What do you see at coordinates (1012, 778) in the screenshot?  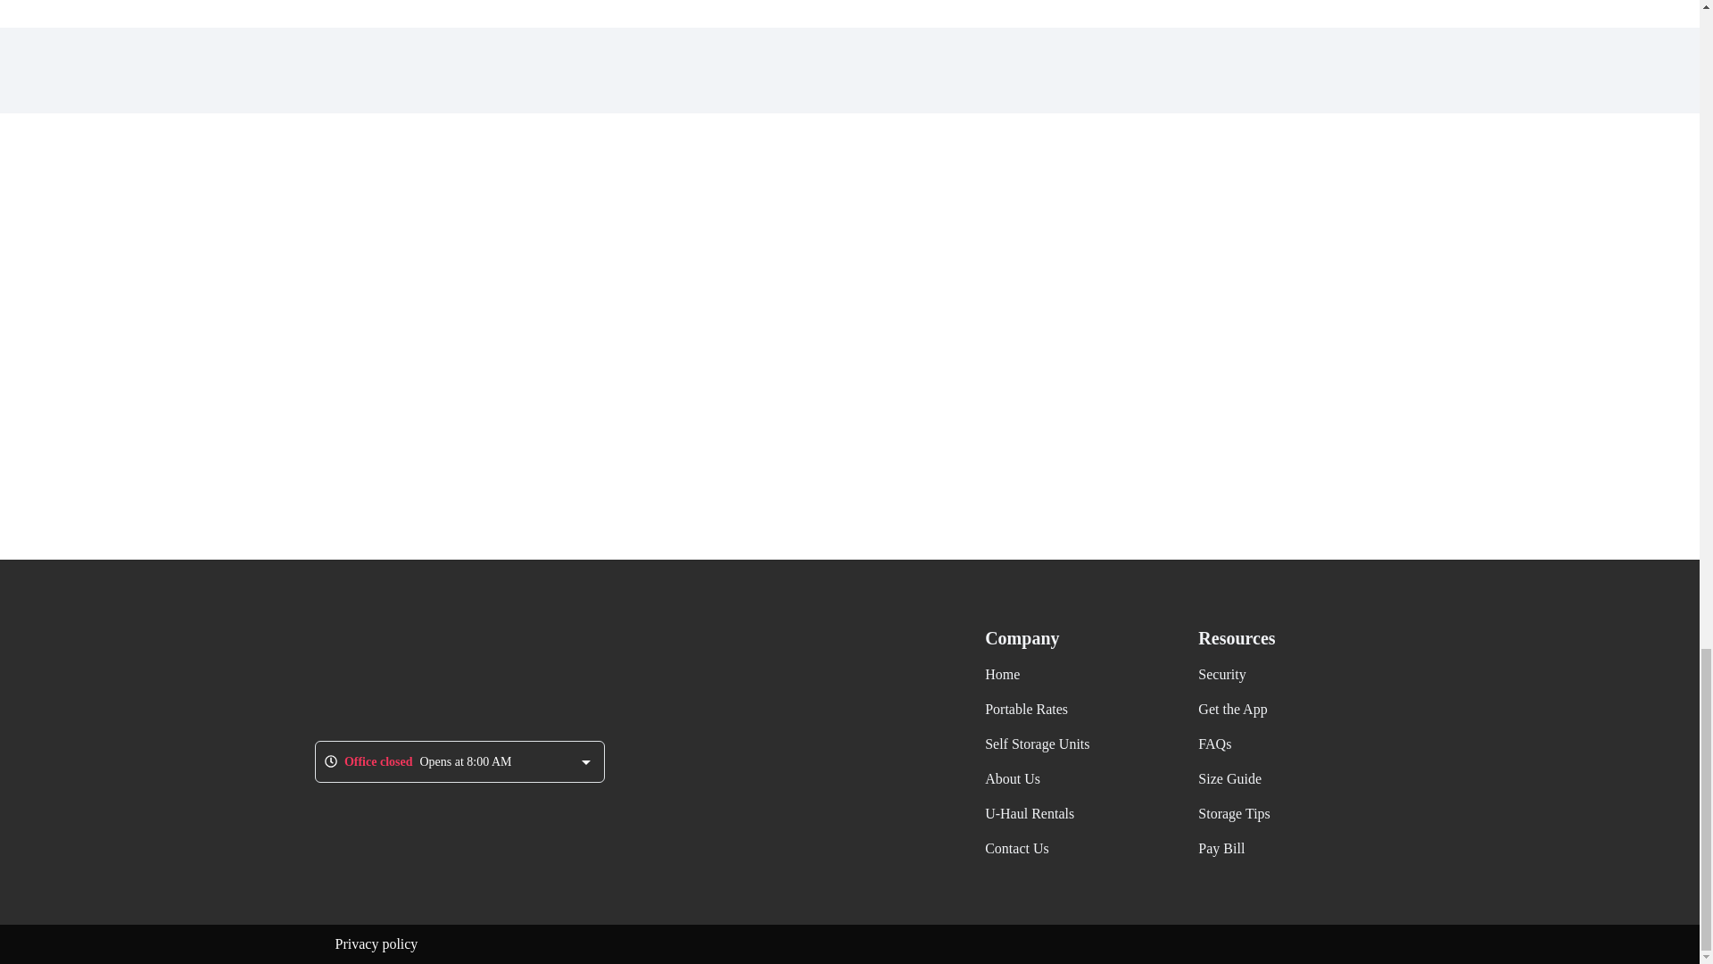 I see `About Us` at bounding box center [1012, 778].